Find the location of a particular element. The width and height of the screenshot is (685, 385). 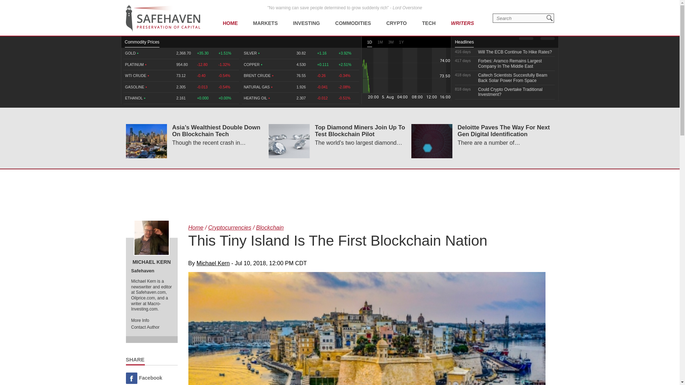

Michael Kern is located at coordinates (151, 237).